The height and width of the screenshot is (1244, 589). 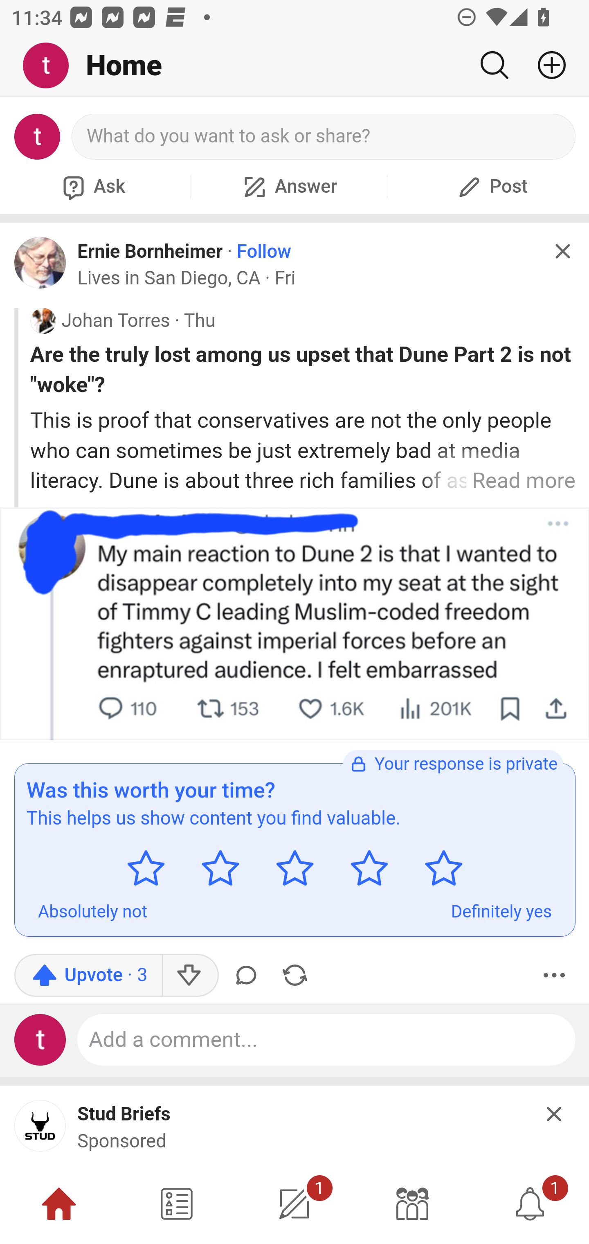 What do you see at coordinates (491, 187) in the screenshot?
I see `Post` at bounding box center [491, 187].